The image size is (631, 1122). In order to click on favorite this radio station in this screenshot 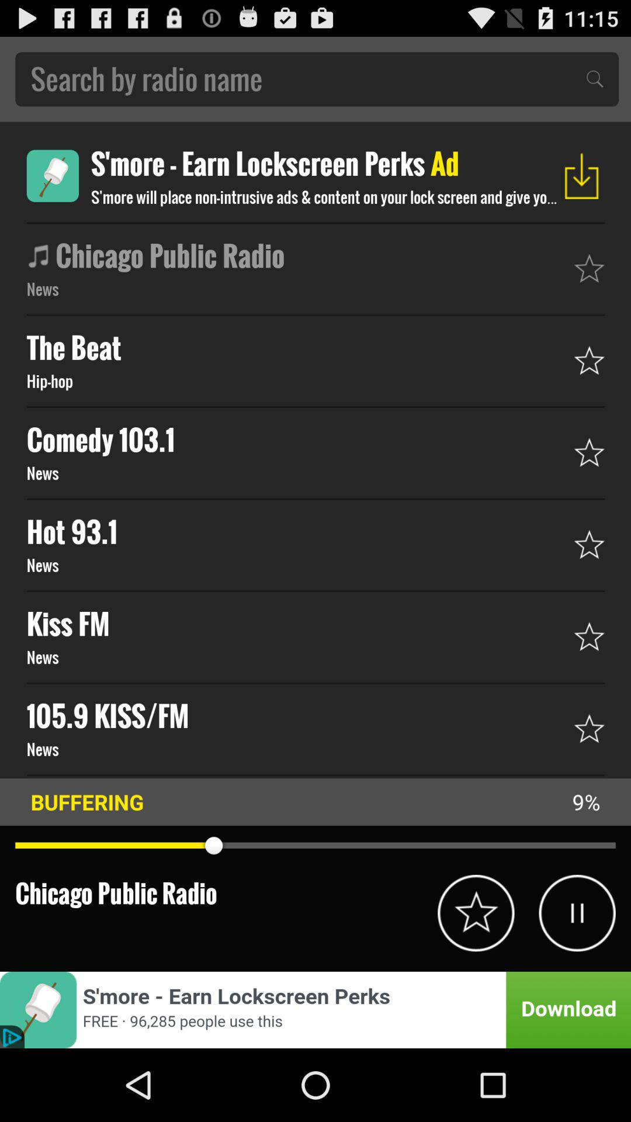, I will do `click(476, 913)`.